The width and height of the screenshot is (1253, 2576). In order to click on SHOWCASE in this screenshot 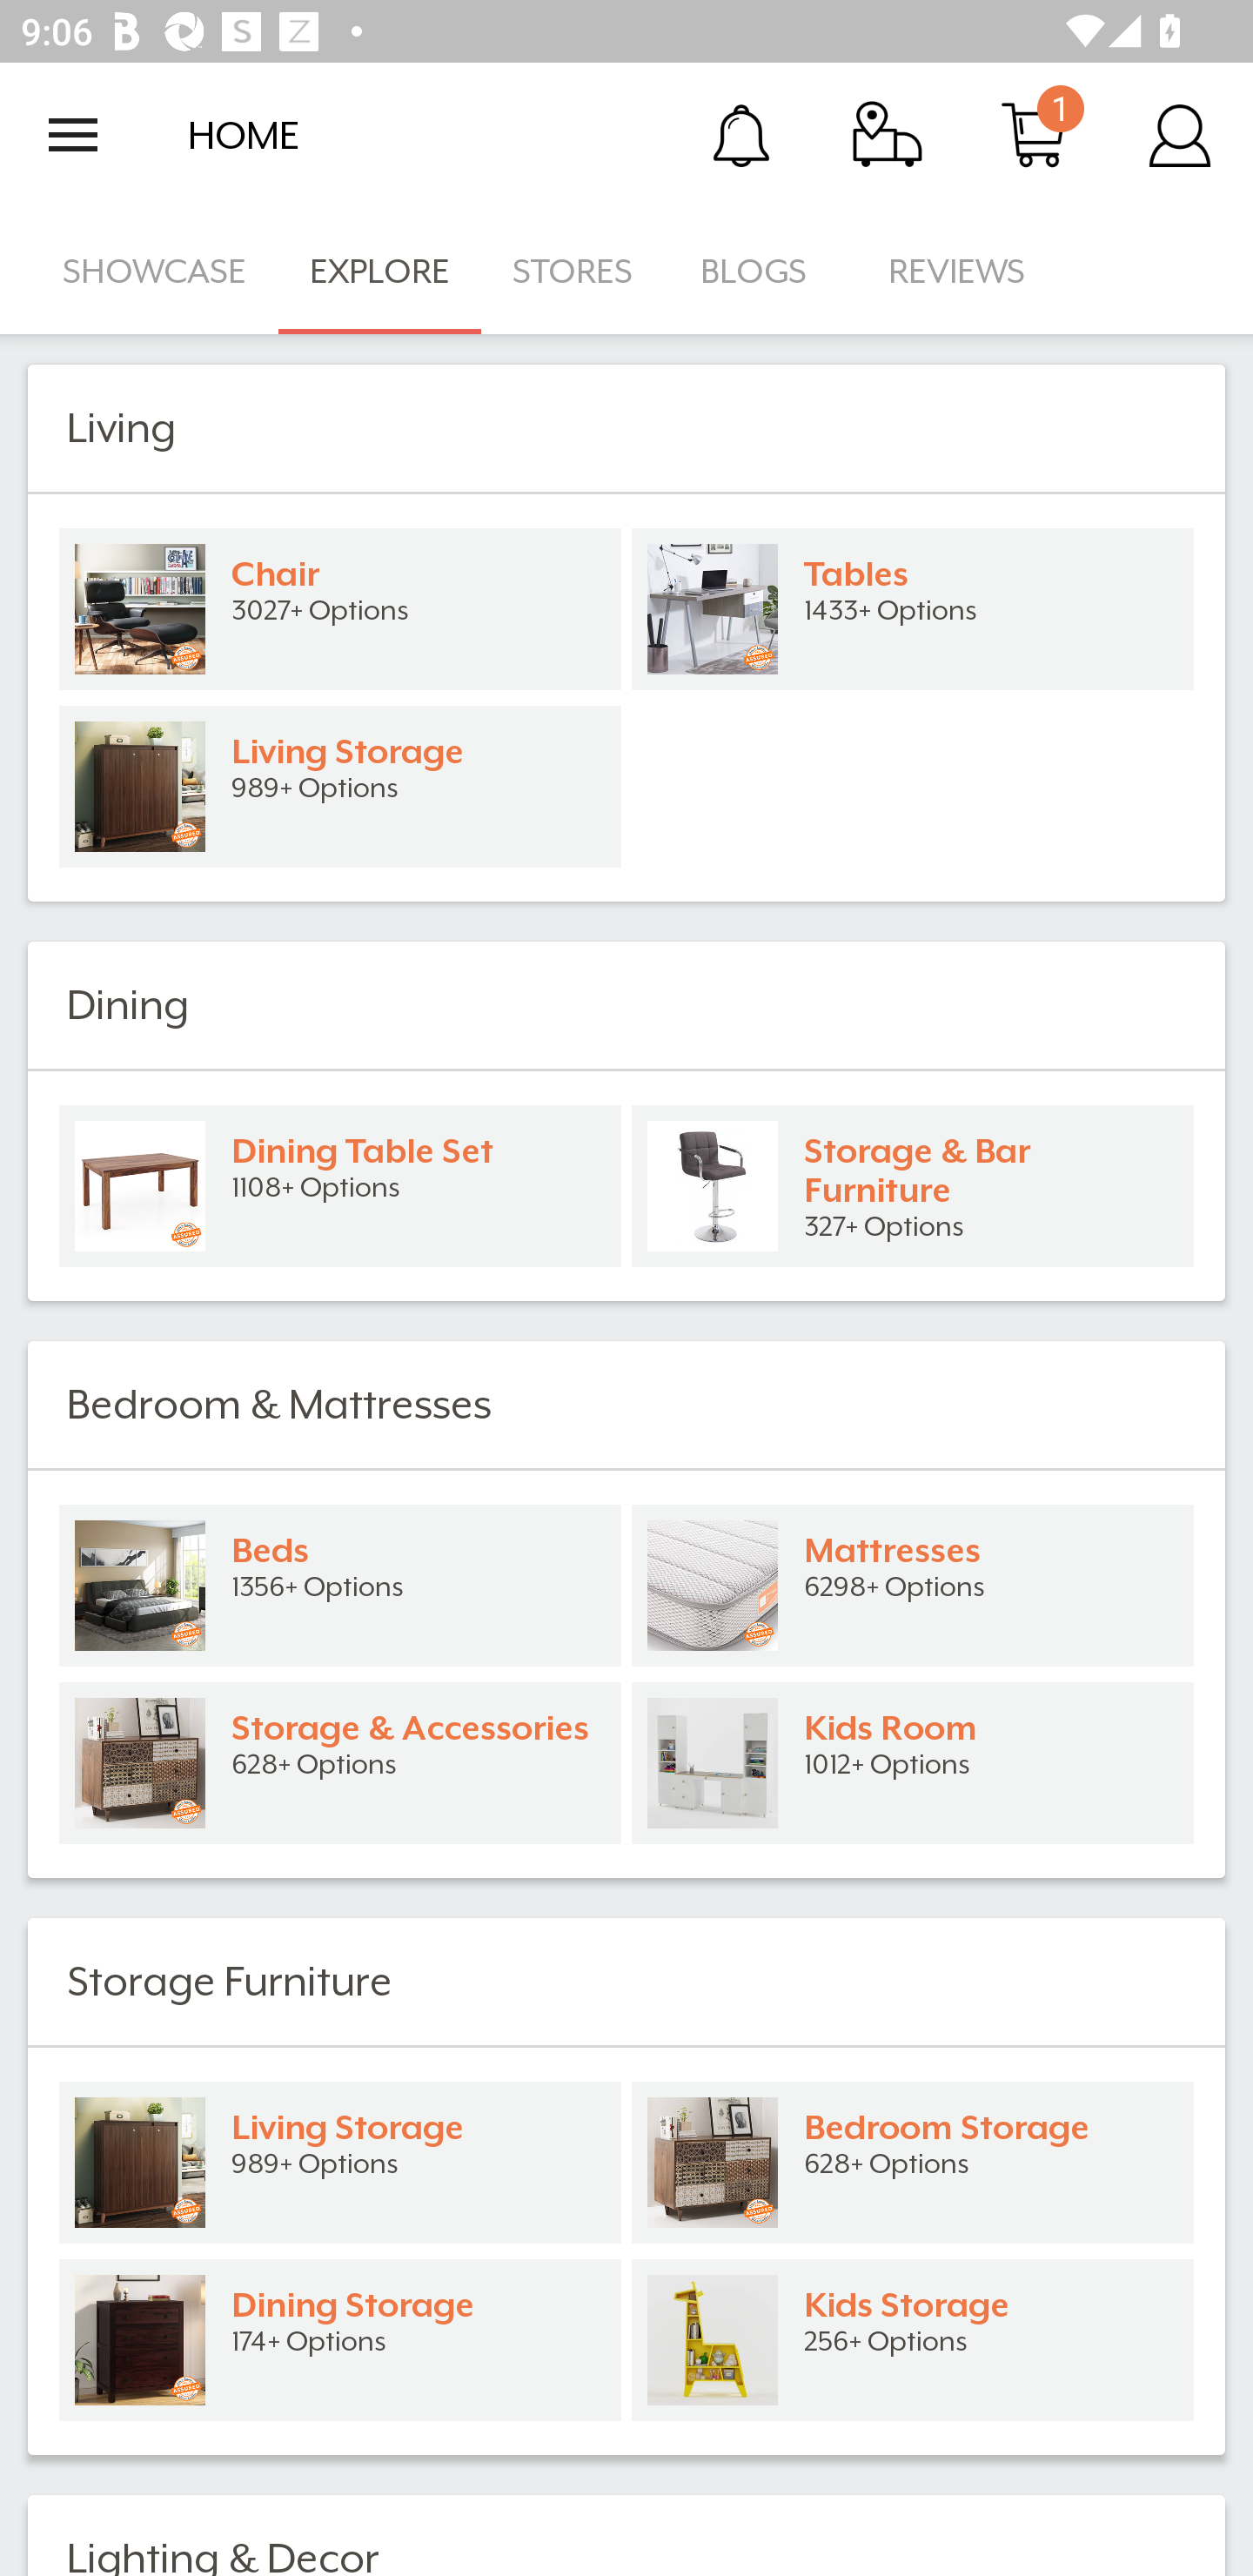, I will do `click(155, 272)`.